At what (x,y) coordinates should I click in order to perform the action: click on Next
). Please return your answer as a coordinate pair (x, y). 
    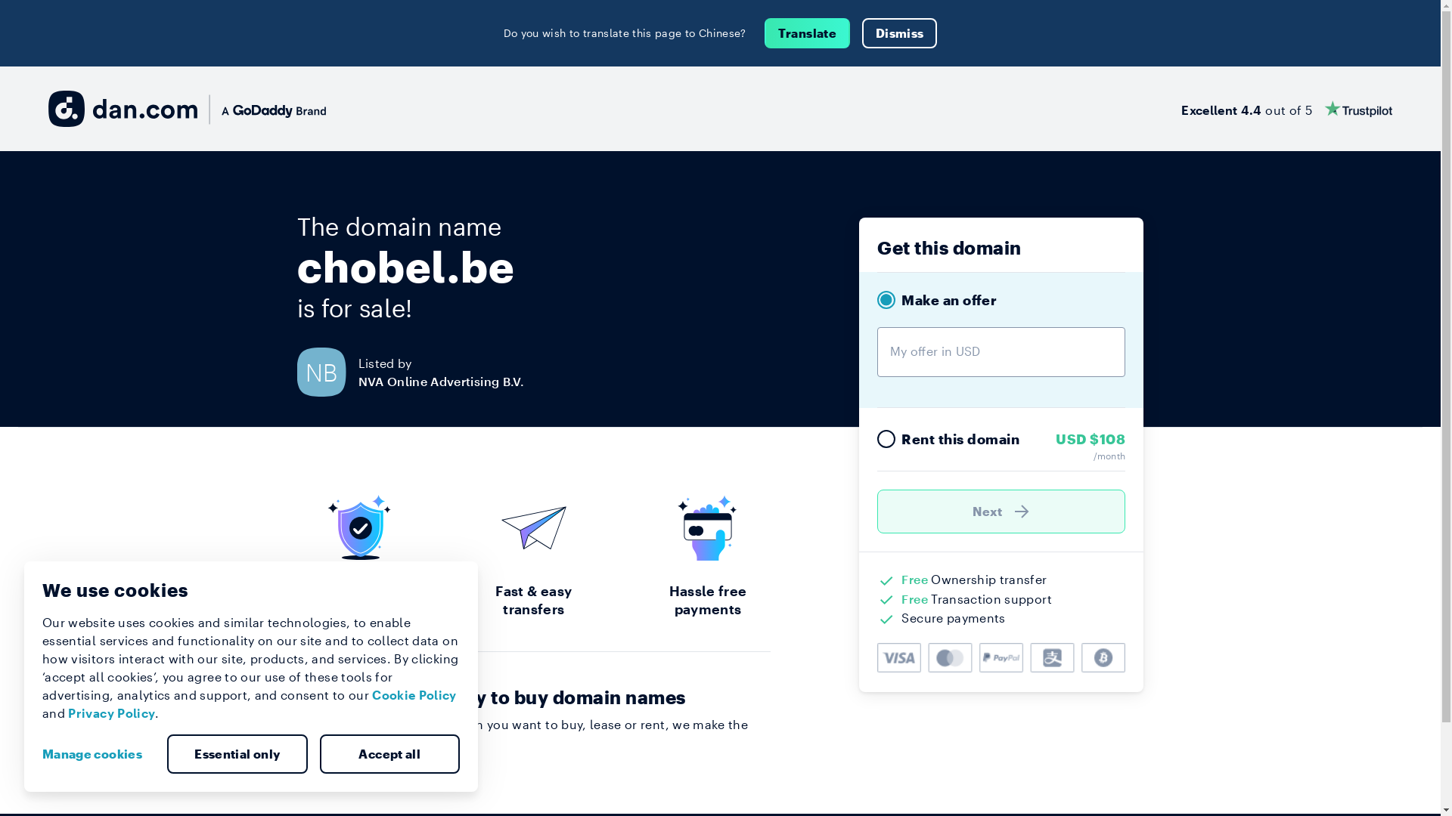
    Looking at the image, I should click on (1001, 512).